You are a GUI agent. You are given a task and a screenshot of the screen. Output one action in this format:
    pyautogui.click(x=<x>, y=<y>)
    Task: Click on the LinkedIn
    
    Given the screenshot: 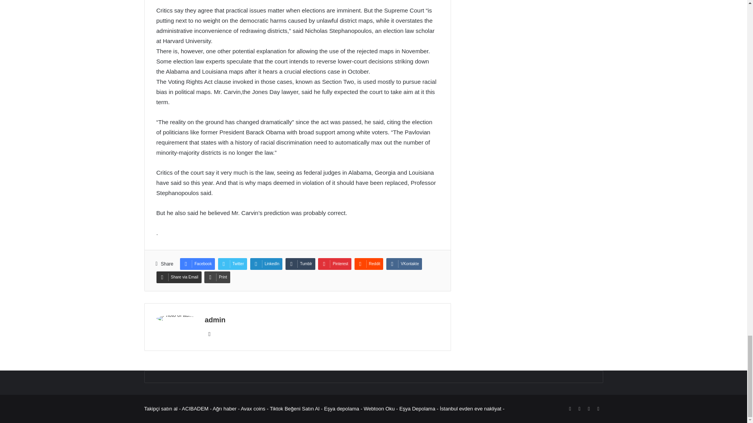 What is the action you would take?
    pyautogui.click(x=266, y=264)
    